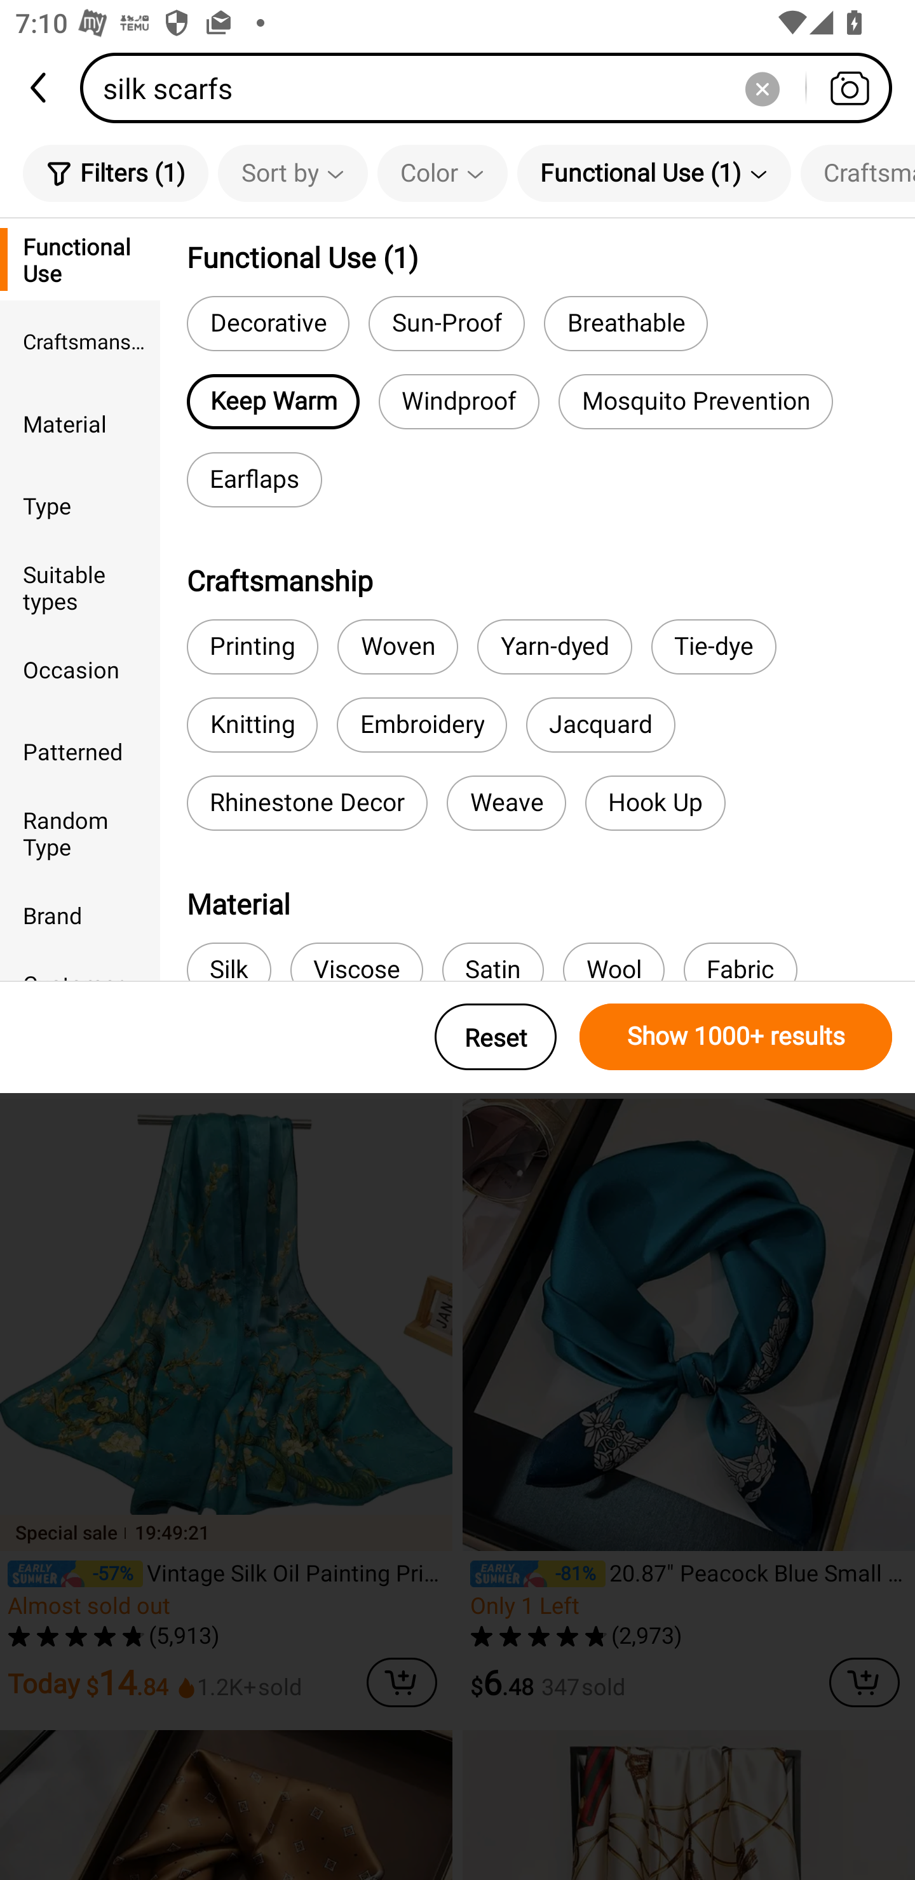 This screenshot has width=915, height=1880. Describe the element at coordinates (555, 647) in the screenshot. I see `Yarn-dyed` at that location.